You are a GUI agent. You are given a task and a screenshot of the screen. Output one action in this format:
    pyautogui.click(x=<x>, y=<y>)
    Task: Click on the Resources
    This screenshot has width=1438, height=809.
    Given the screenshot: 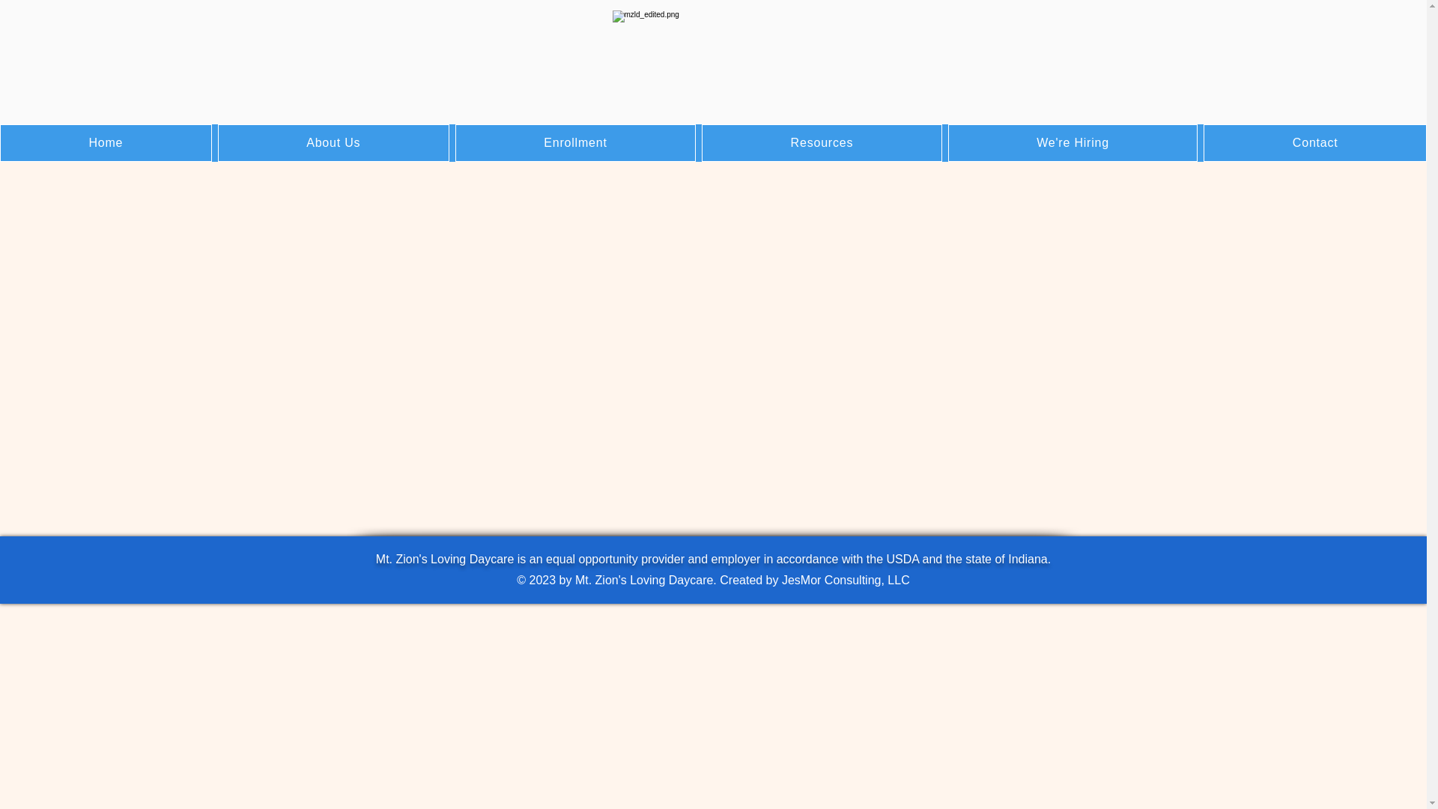 What is the action you would take?
    pyautogui.click(x=821, y=143)
    